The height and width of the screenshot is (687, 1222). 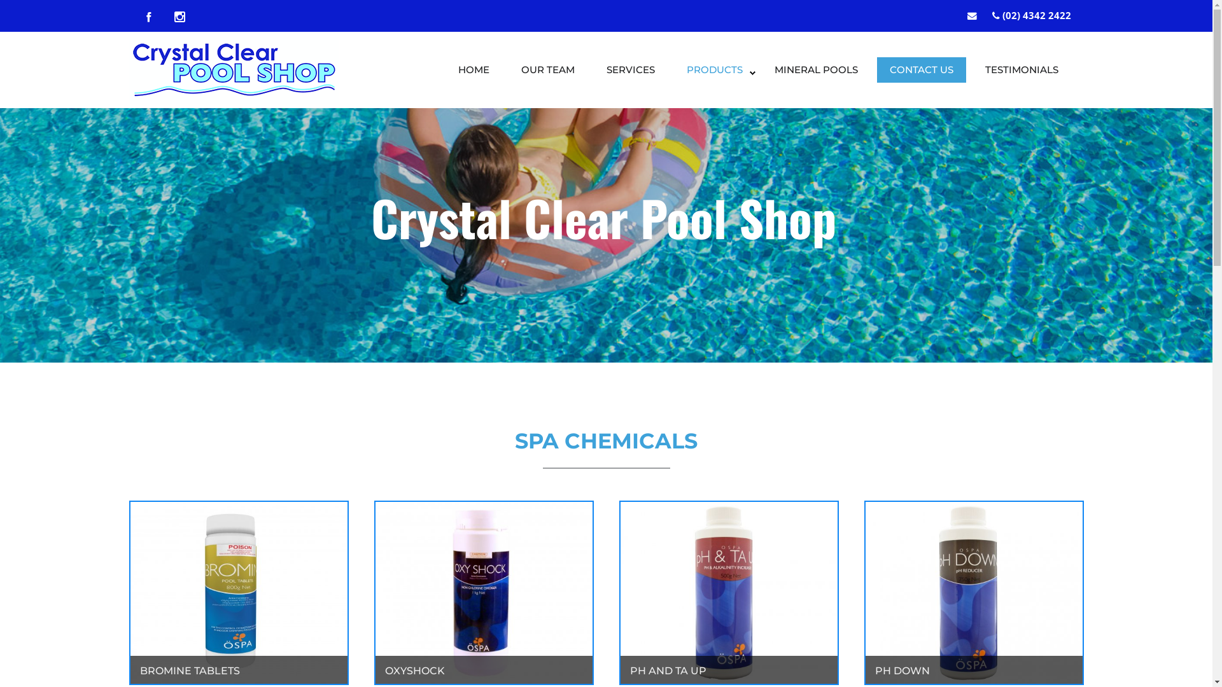 What do you see at coordinates (474, 73) in the screenshot?
I see `HOME` at bounding box center [474, 73].